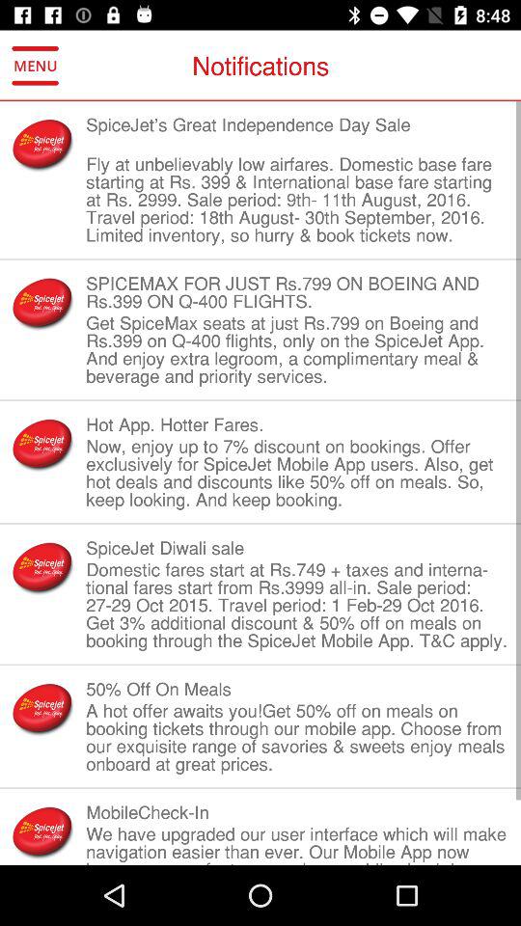 The width and height of the screenshot is (521, 926). I want to click on select fly at unbelievably item, so click(297, 200).